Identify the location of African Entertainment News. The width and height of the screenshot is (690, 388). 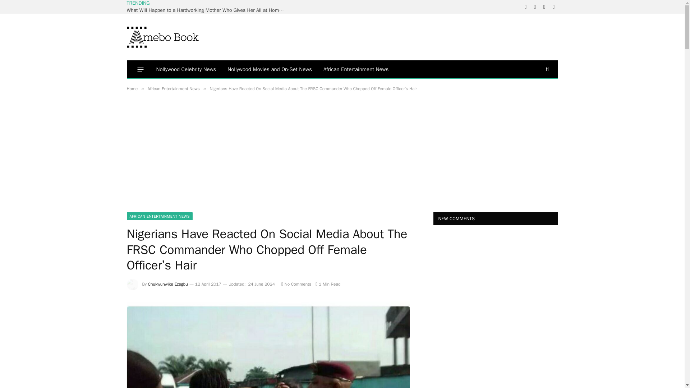
(356, 69).